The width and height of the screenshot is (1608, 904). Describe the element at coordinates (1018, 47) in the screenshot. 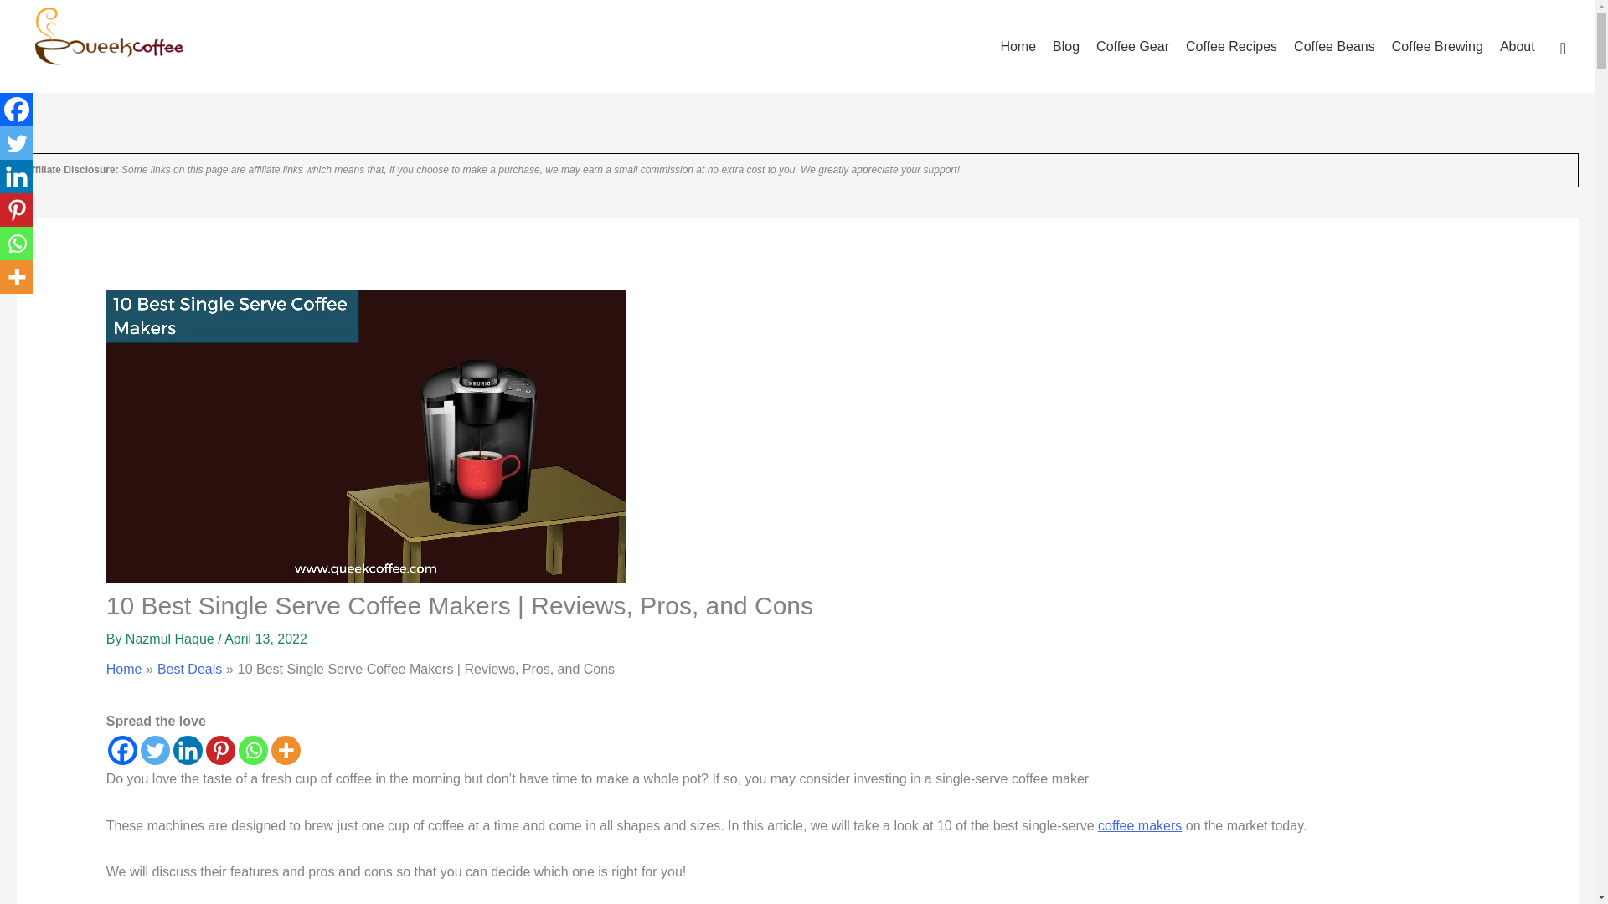

I see `Home` at that location.